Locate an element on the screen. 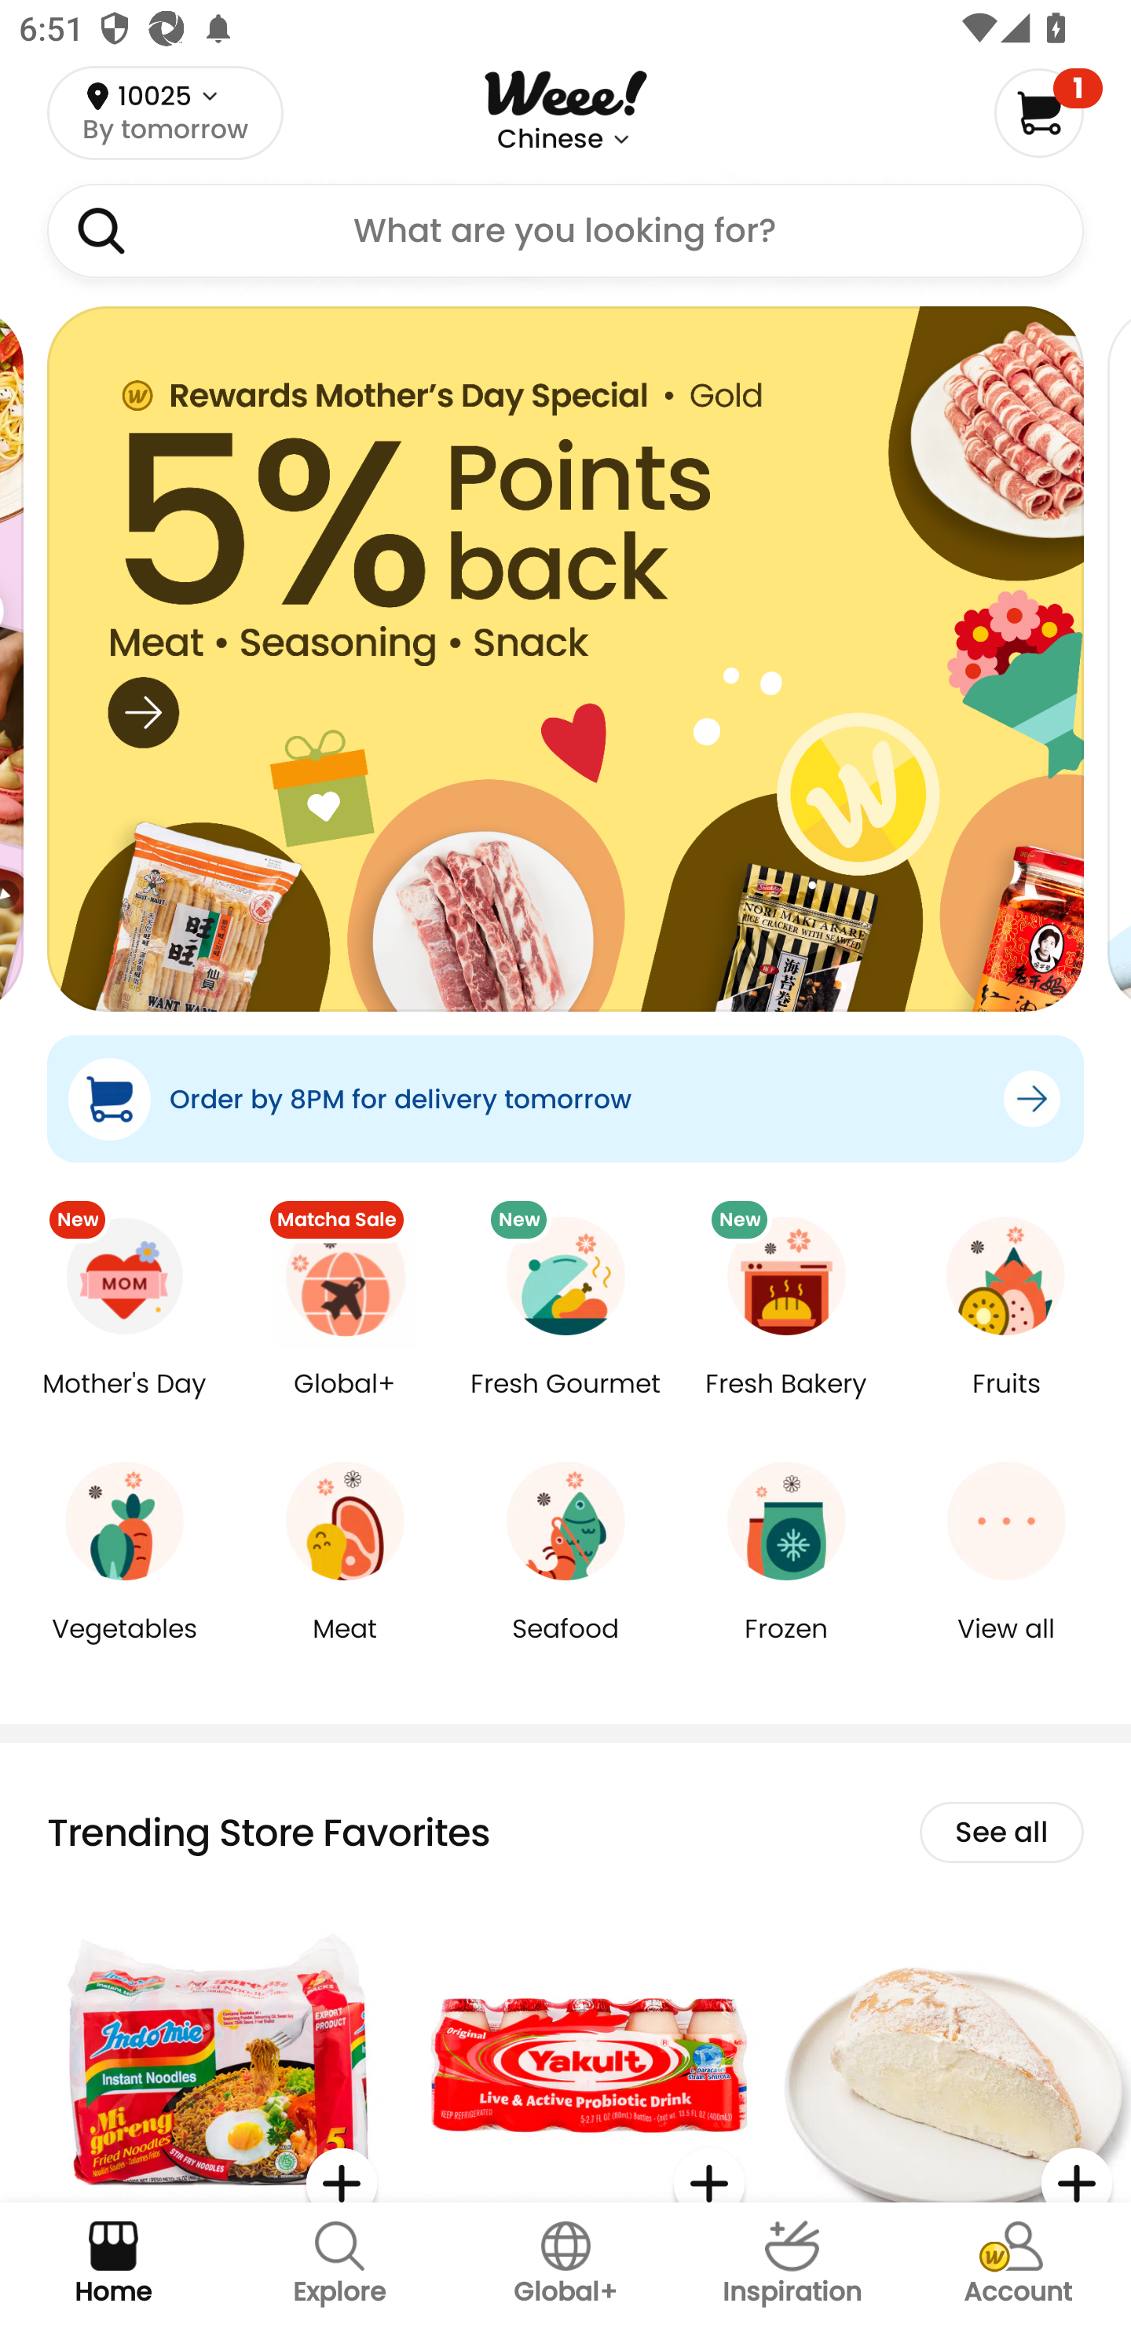 The height and width of the screenshot is (2325, 1131). Frozen is located at coordinates (785, 1648).